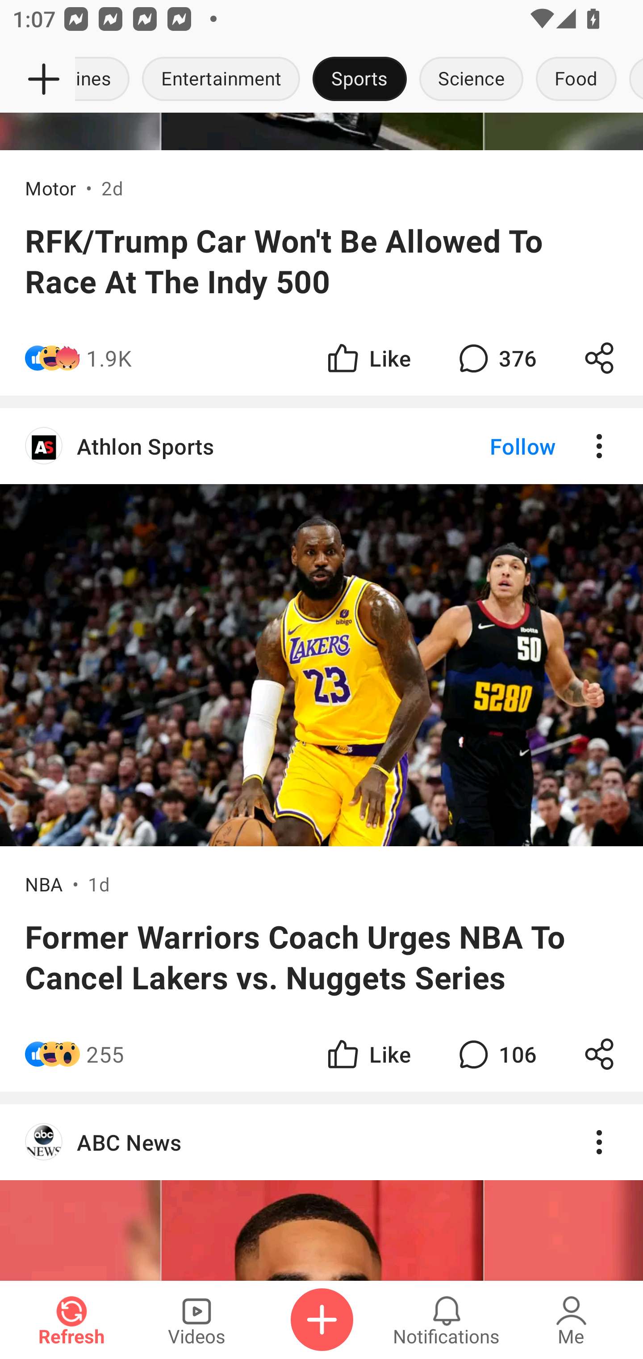 The height and width of the screenshot is (1359, 643). What do you see at coordinates (493, 446) in the screenshot?
I see `Follow` at bounding box center [493, 446].